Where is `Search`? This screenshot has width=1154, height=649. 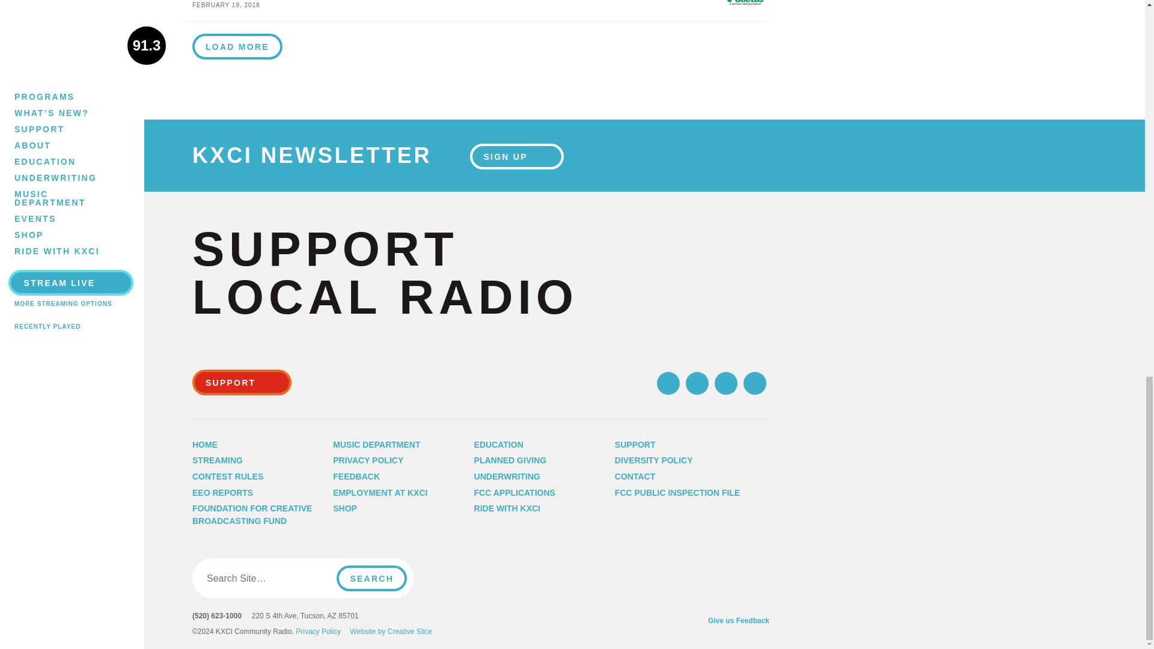
Search is located at coordinates (516, 155).